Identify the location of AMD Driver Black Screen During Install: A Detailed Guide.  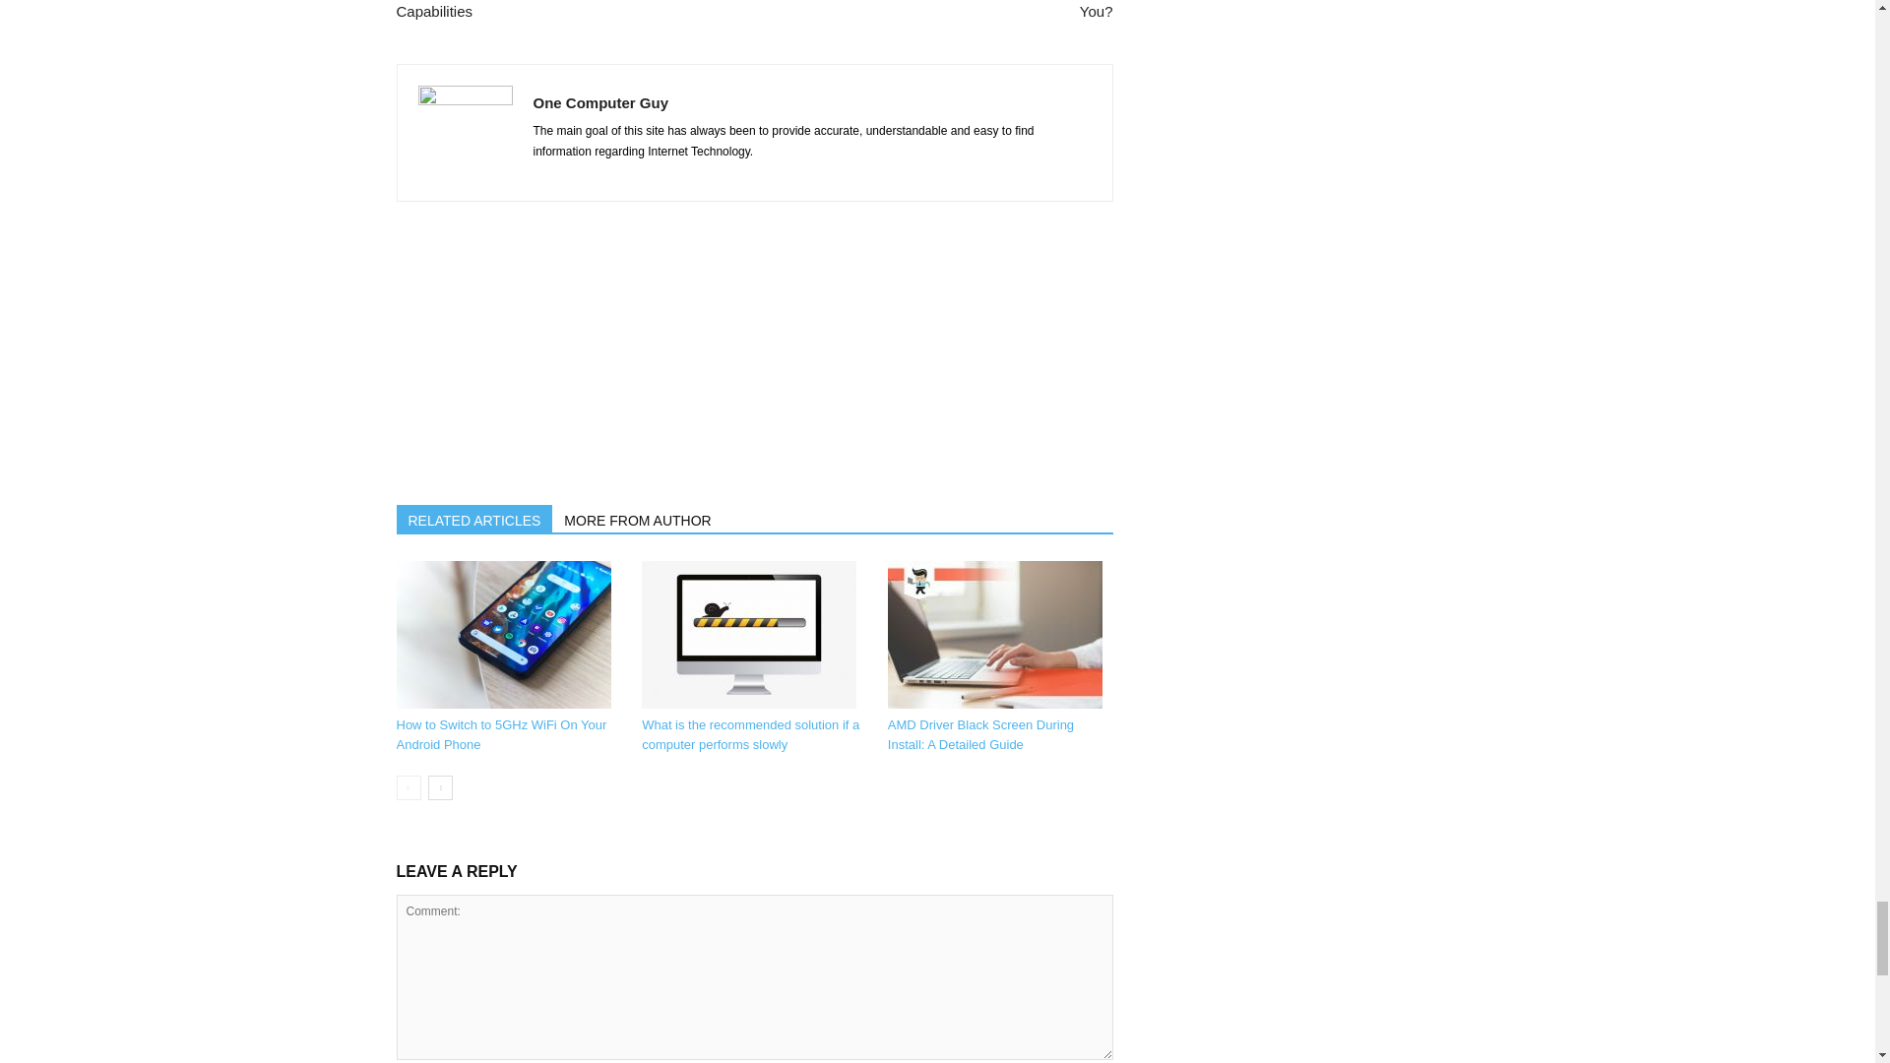
(980, 734).